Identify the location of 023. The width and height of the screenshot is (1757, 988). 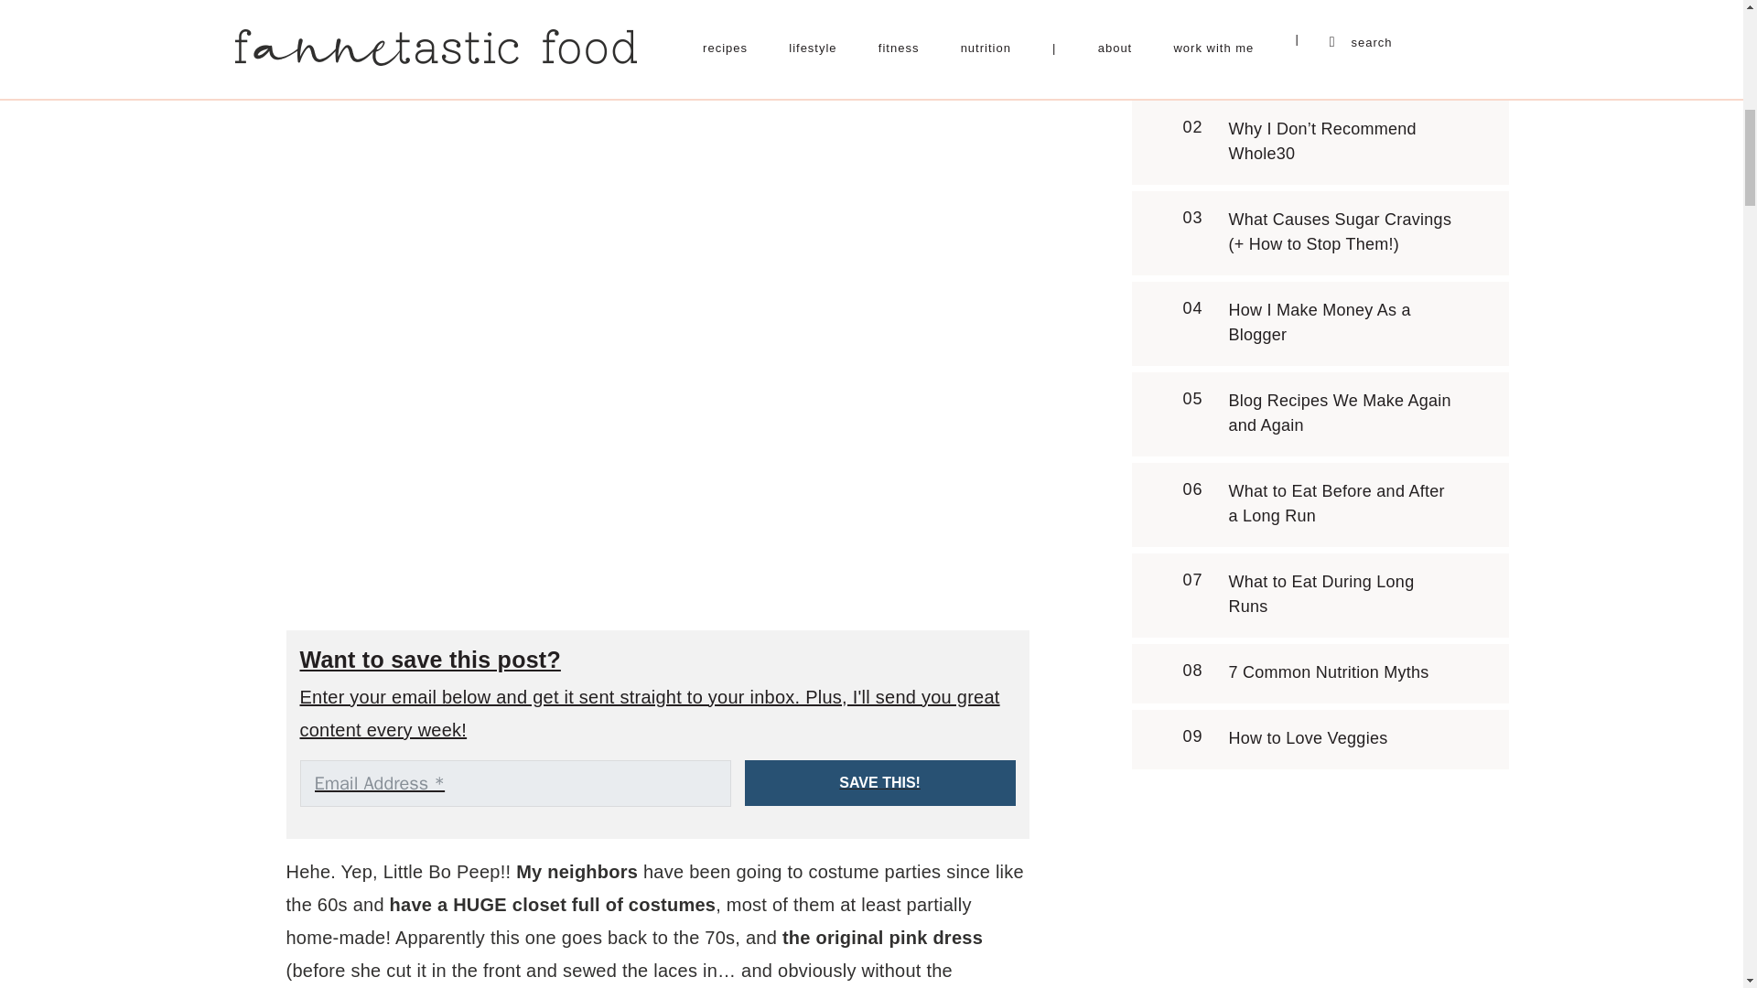
(658, 89).